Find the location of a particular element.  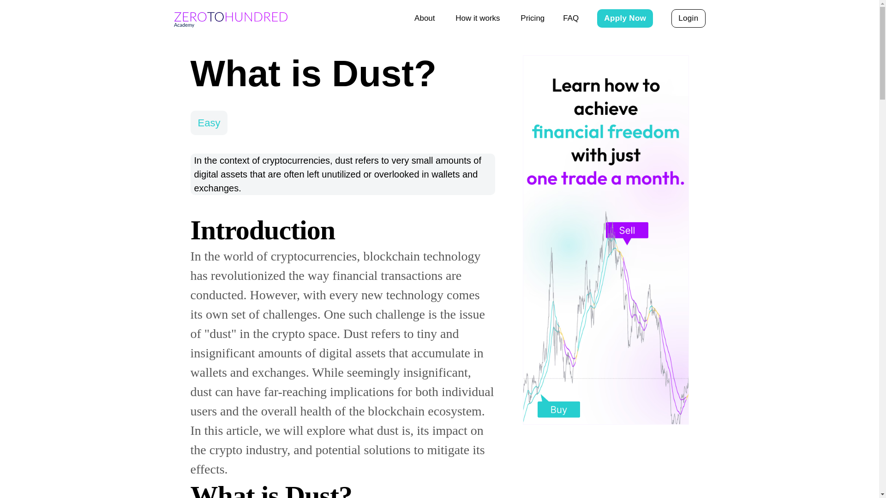

How it works  is located at coordinates (479, 18).